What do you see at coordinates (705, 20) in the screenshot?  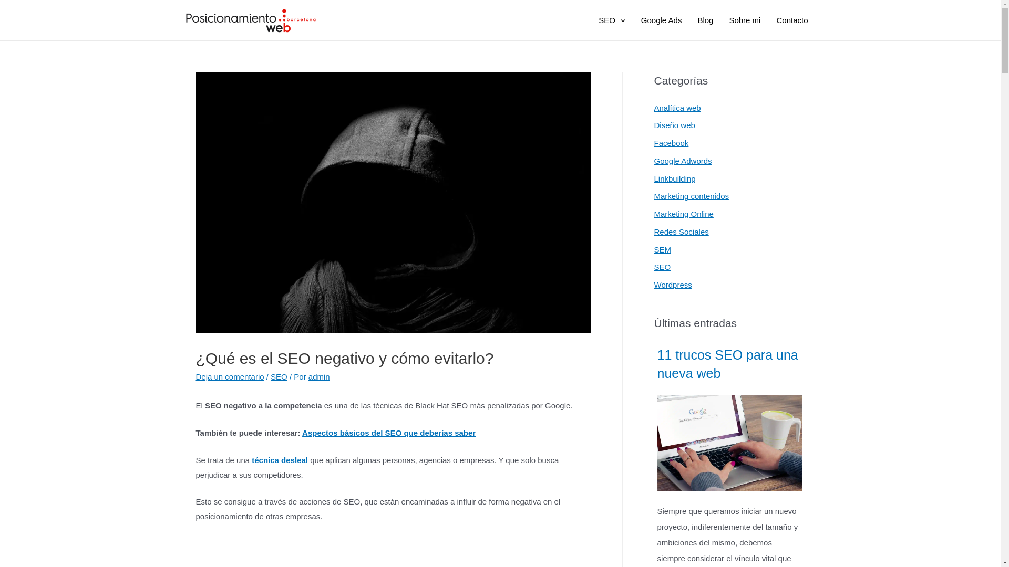 I see `Blog` at bounding box center [705, 20].